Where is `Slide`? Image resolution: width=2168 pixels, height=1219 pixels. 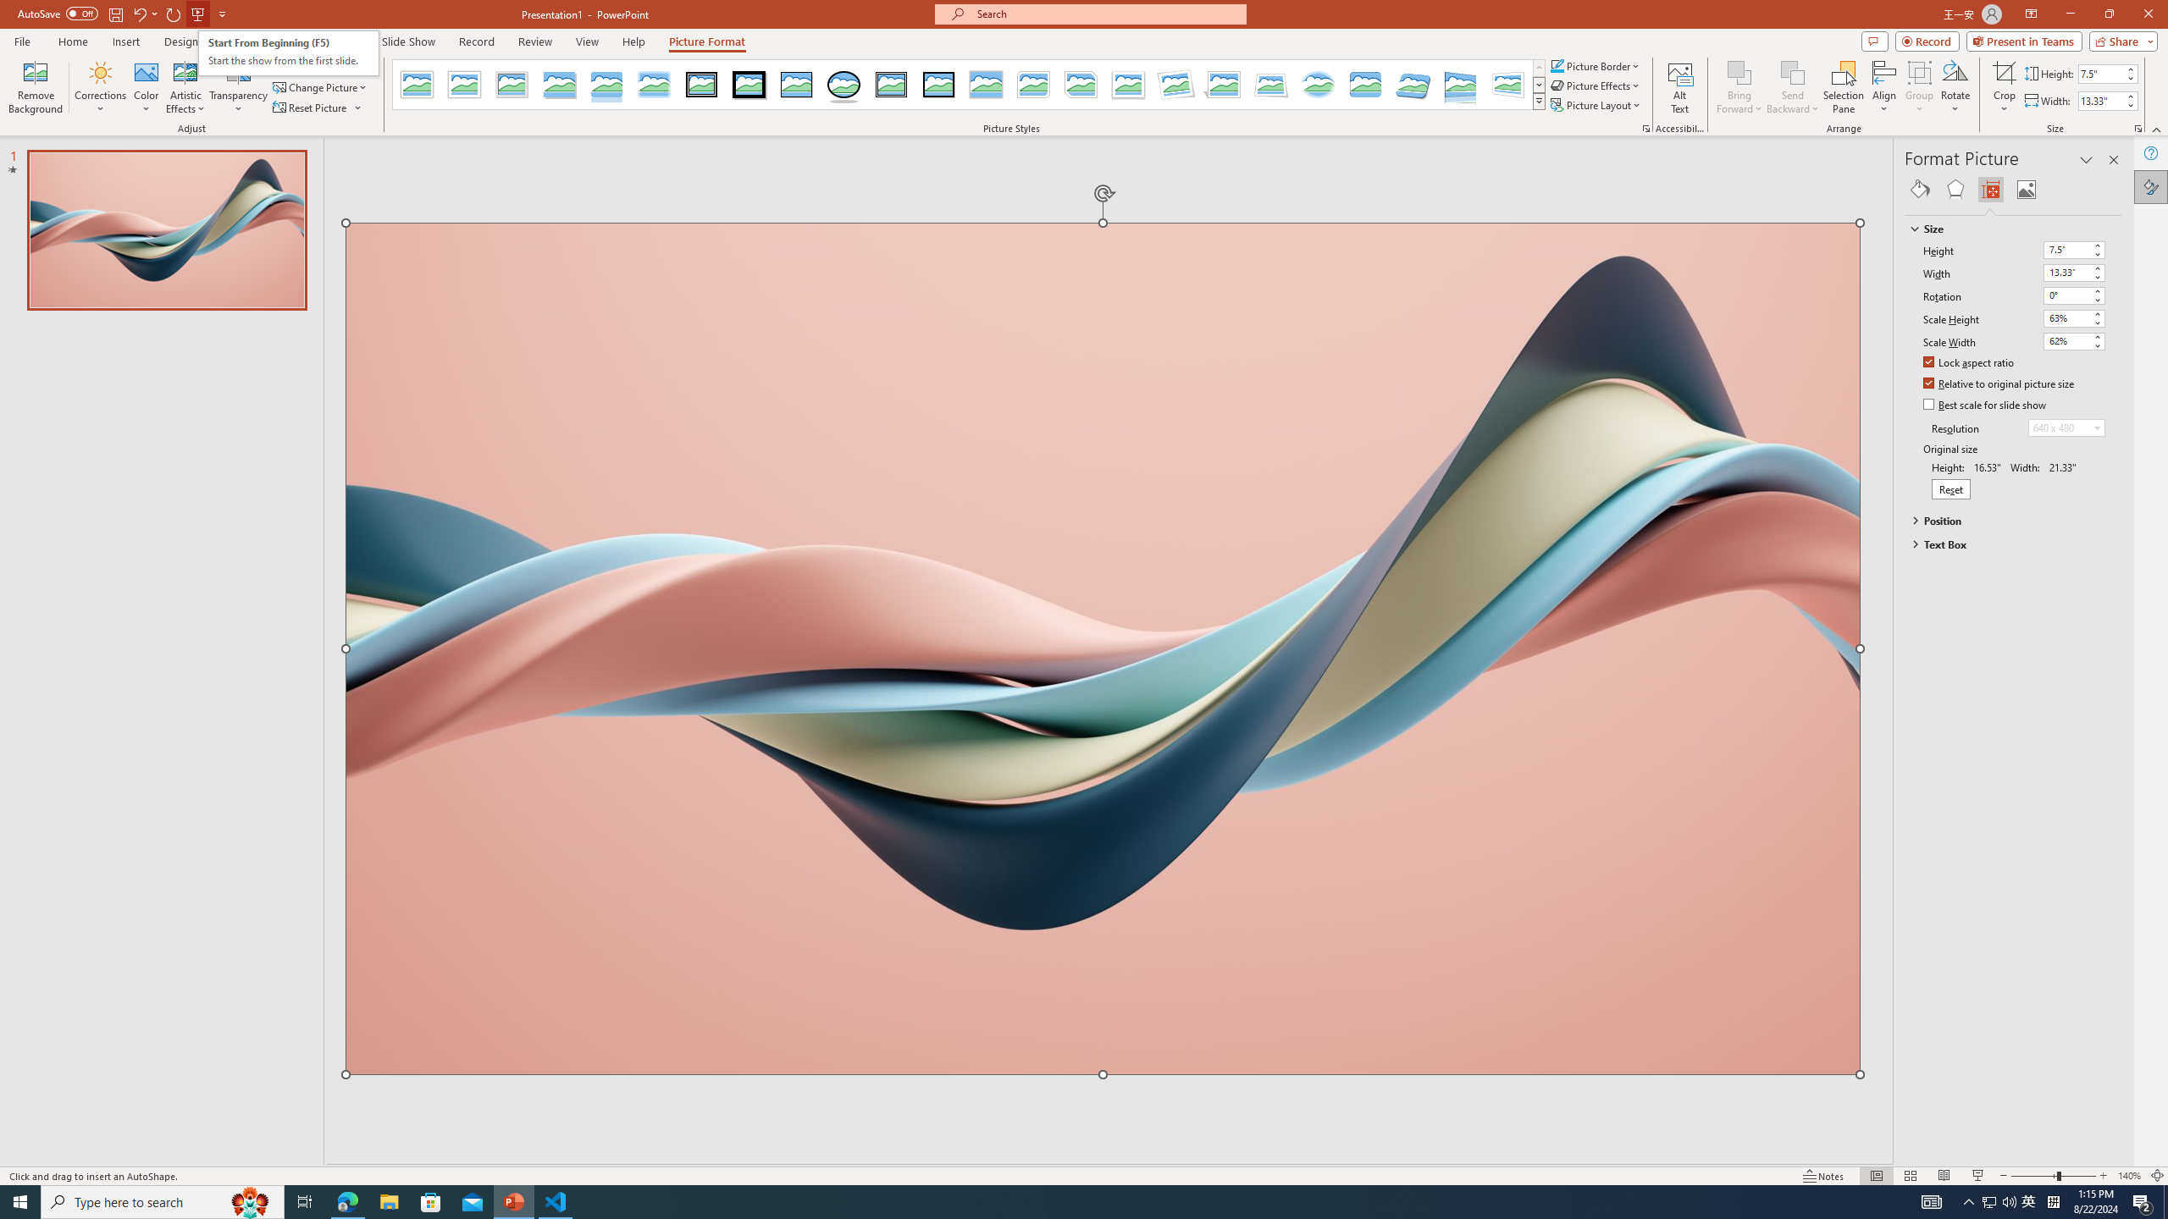
Slide is located at coordinates (166, 230).